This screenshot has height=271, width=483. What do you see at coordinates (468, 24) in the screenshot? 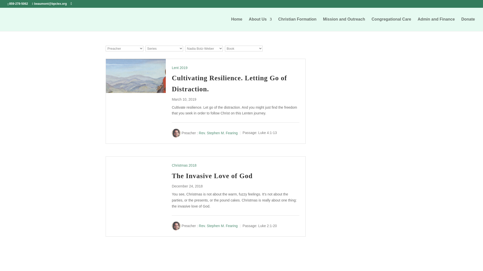
I see `Donate` at bounding box center [468, 24].